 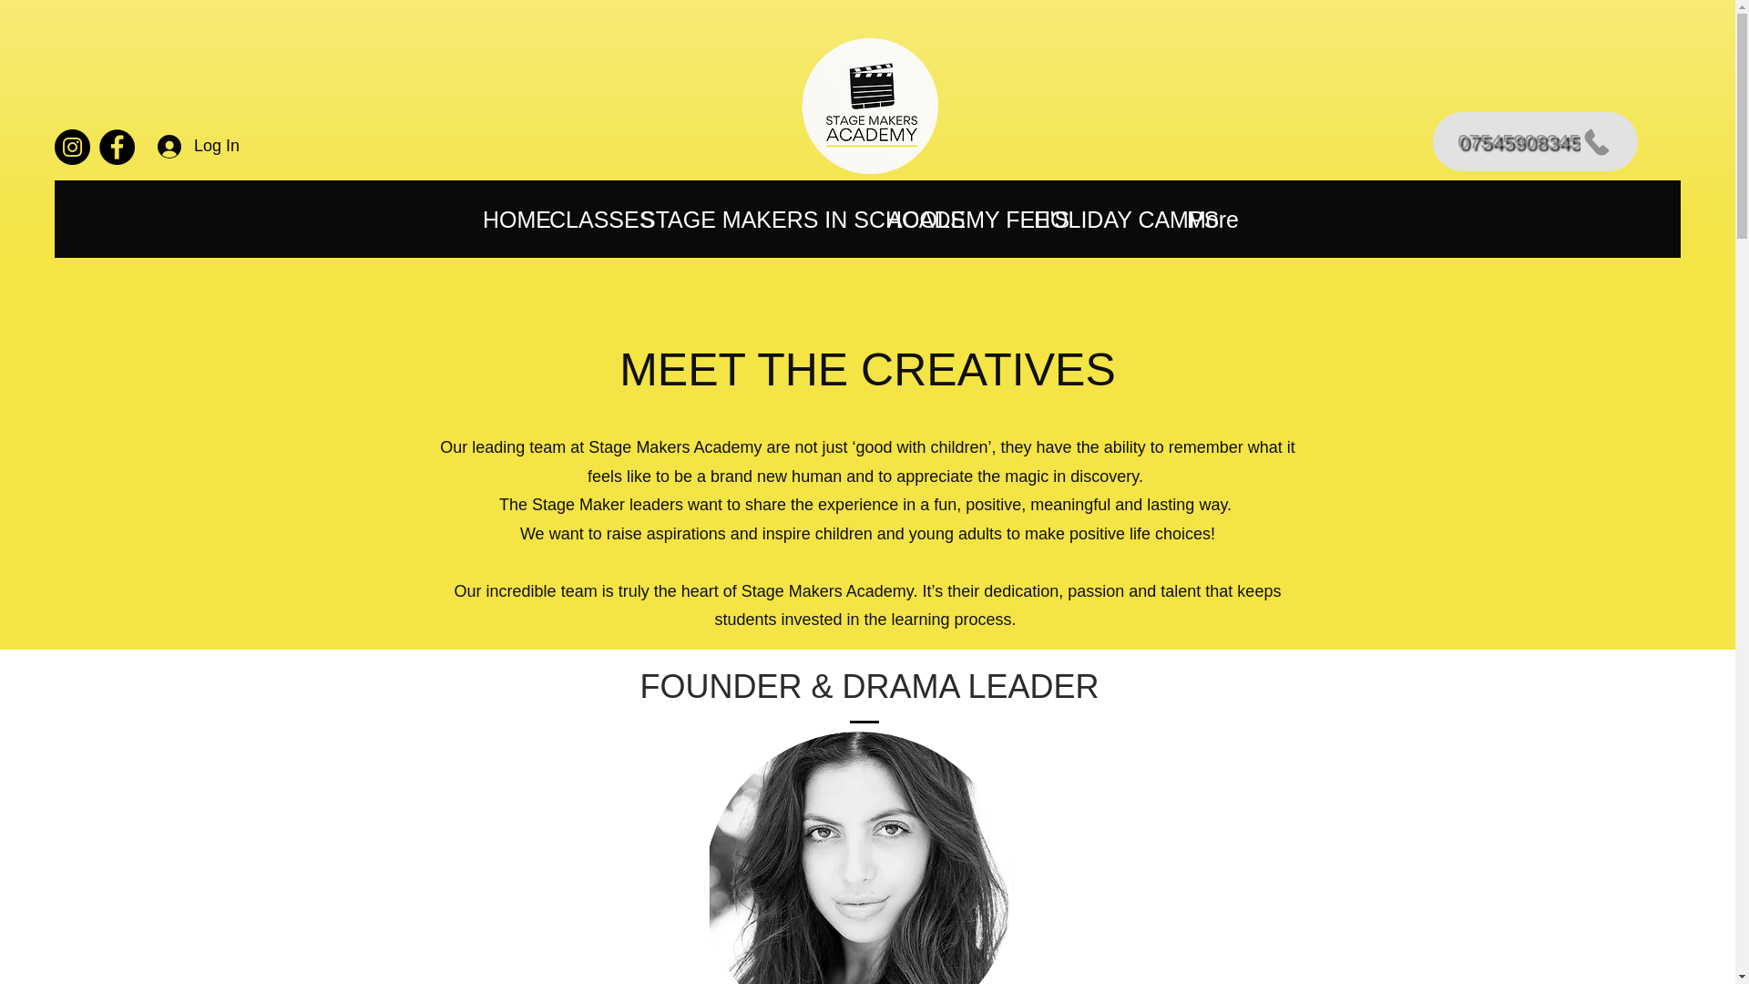 What do you see at coordinates (180, 146) in the screenshot?
I see `Log In` at bounding box center [180, 146].